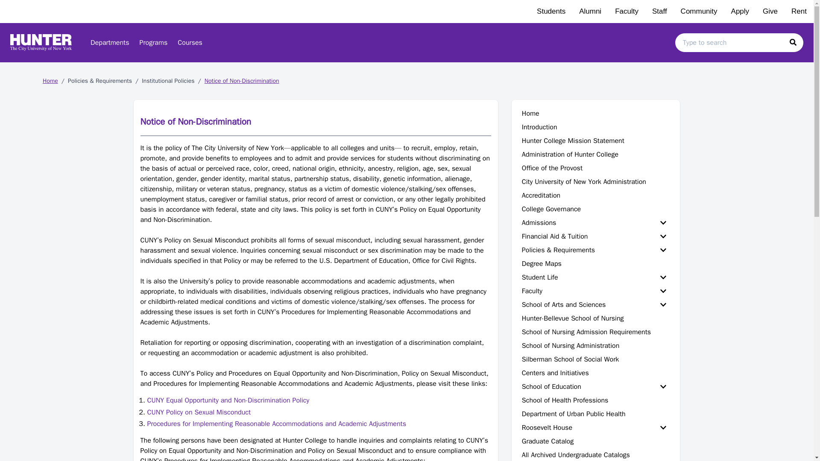 Image resolution: width=820 pixels, height=461 pixels. What do you see at coordinates (659, 12) in the screenshot?
I see `Staff` at bounding box center [659, 12].